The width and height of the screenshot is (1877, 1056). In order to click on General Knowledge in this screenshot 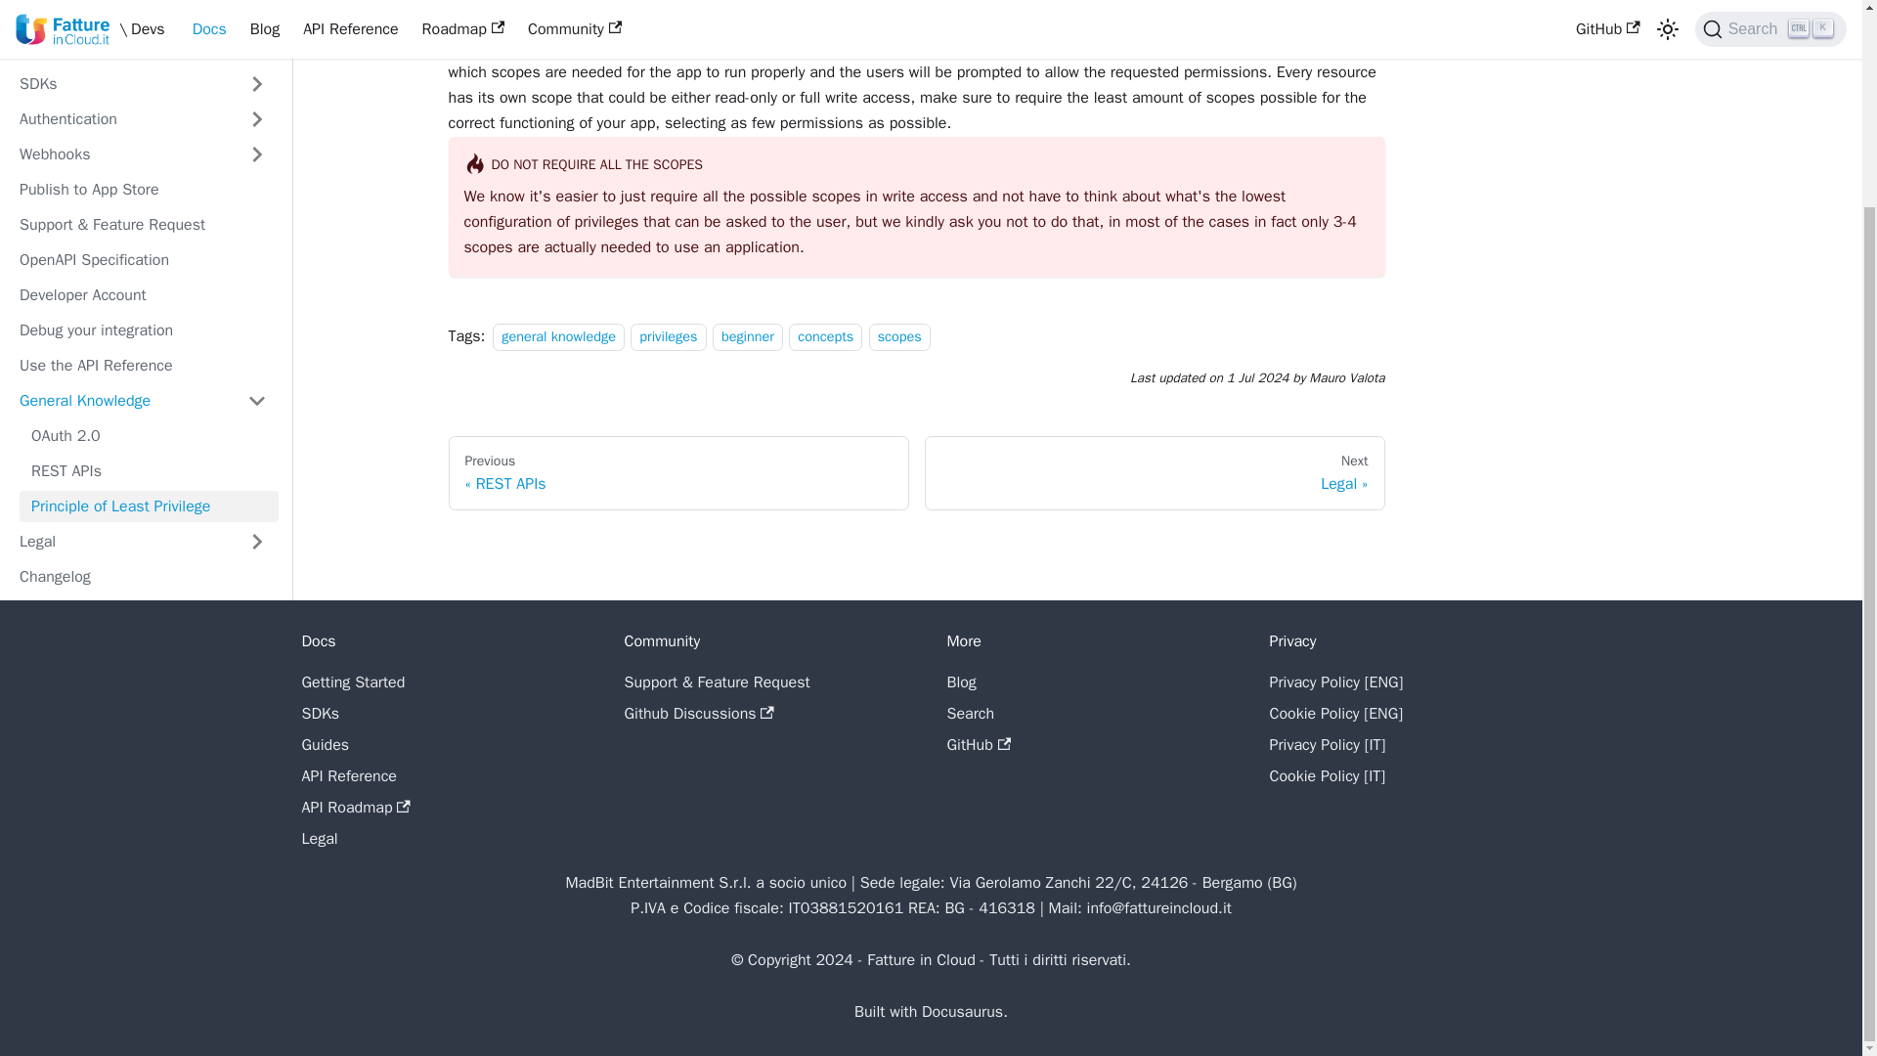, I will do `click(121, 401)`.